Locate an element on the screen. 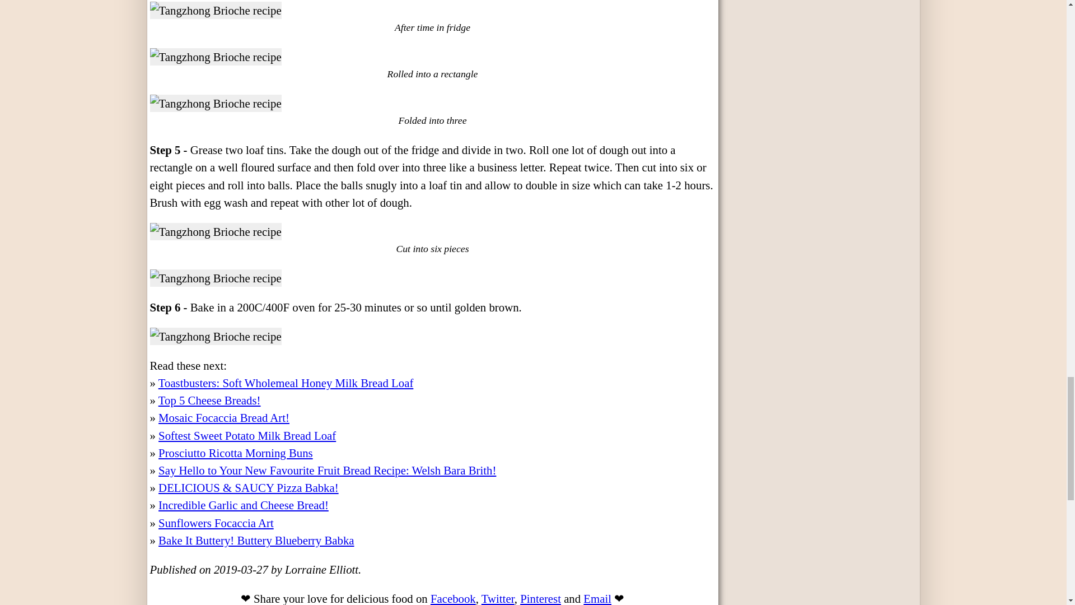 The image size is (1075, 605). Facebook is located at coordinates (454, 598).